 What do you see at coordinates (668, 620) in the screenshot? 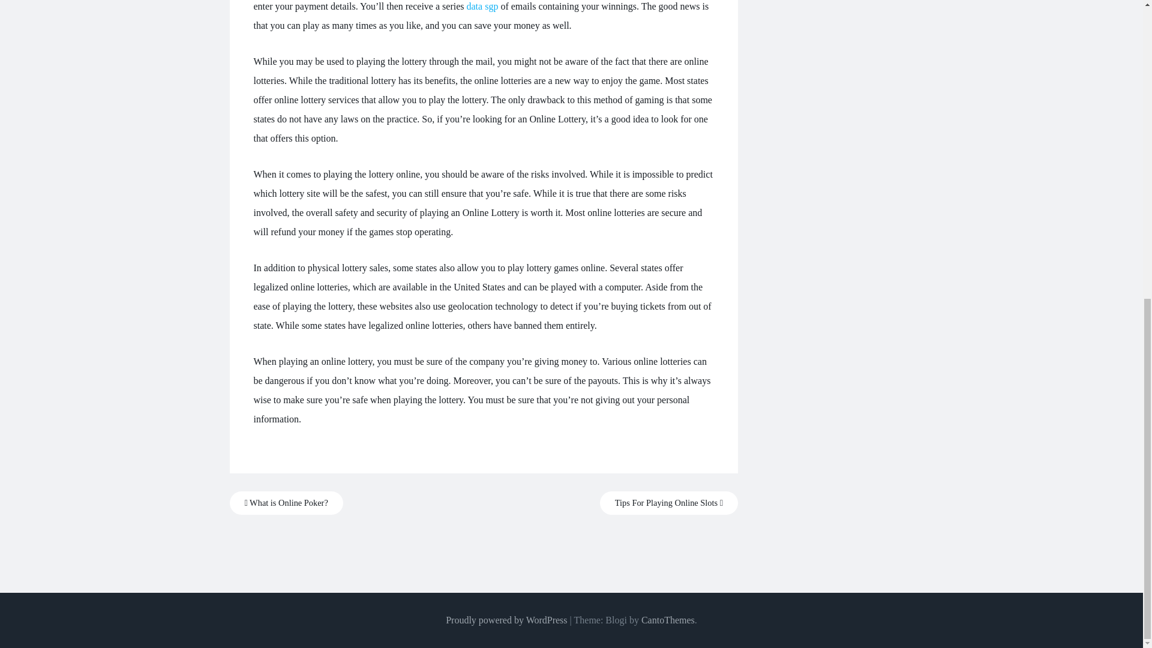
I see `CantoThemes` at bounding box center [668, 620].